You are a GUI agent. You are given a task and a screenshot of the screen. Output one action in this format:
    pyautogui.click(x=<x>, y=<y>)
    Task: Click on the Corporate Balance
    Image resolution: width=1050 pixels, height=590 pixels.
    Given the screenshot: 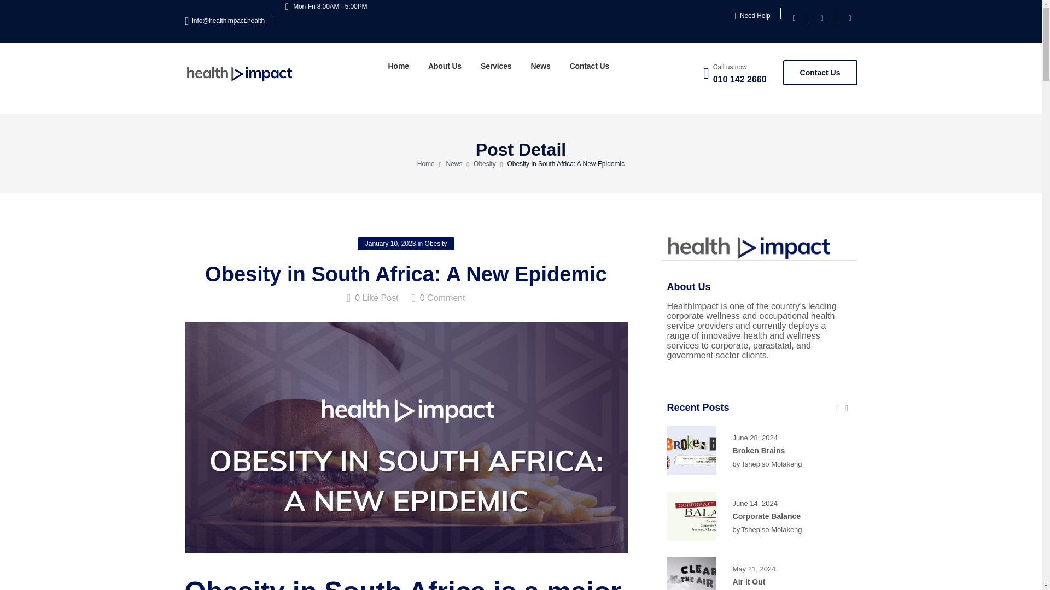 What is the action you would take?
    pyautogui.click(x=767, y=516)
    